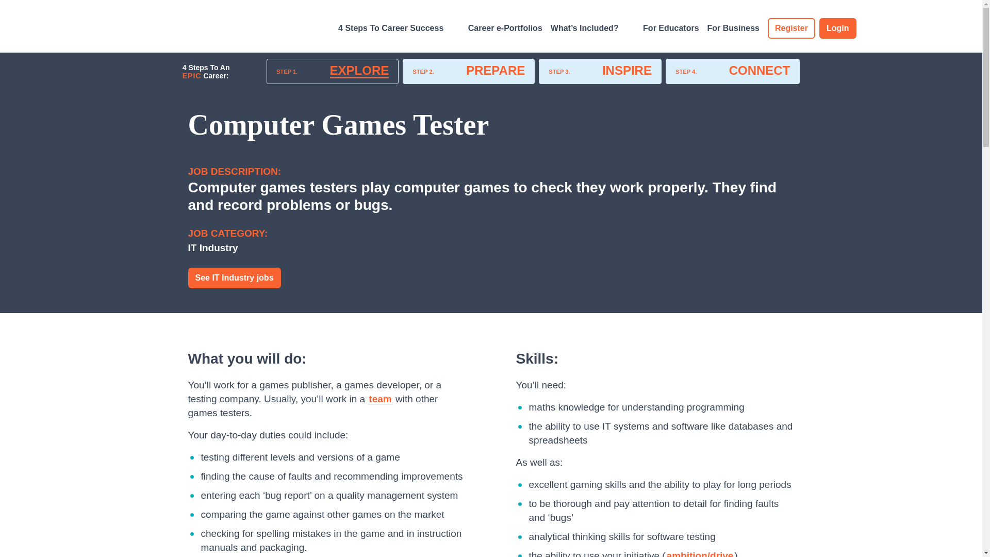 This screenshot has height=557, width=990. I want to click on For Educators, so click(674, 28).